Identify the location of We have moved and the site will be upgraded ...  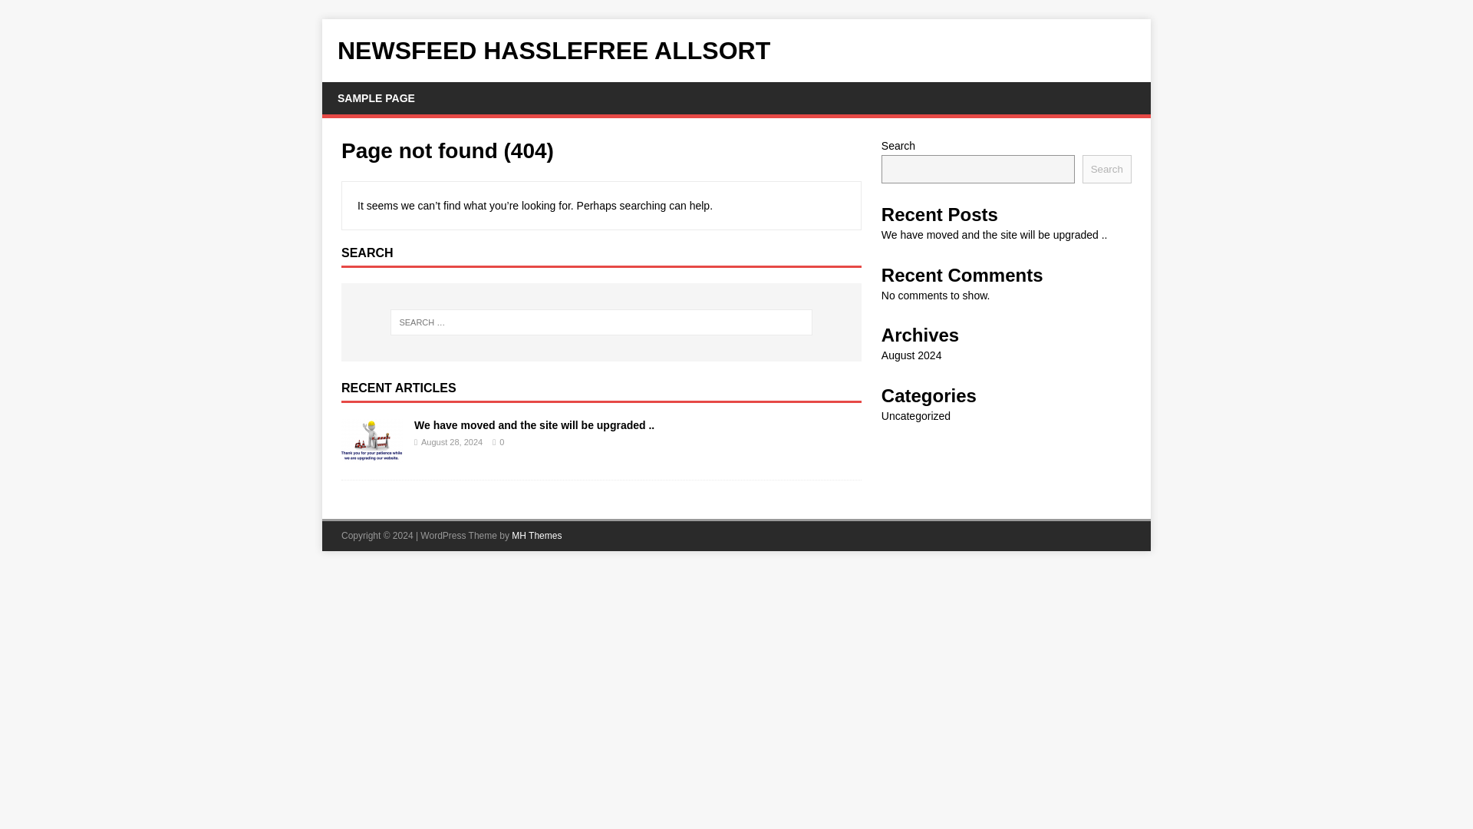
(534, 425).